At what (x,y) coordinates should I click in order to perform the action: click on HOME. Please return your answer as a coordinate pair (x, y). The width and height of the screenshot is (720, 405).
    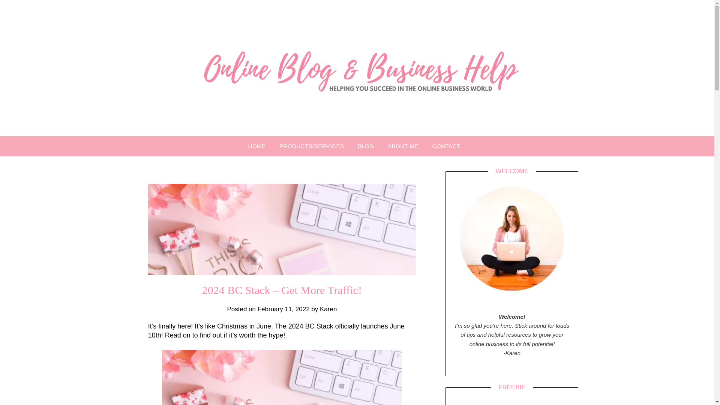
    Looking at the image, I should click on (260, 146).